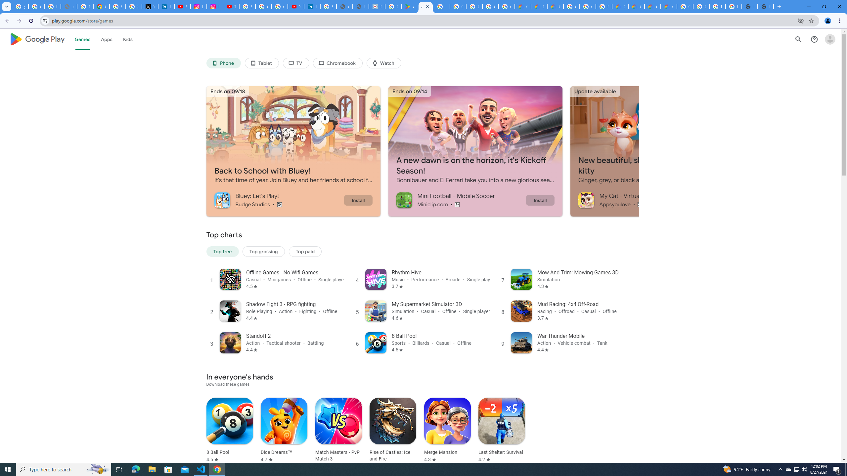  What do you see at coordinates (166, 7) in the screenshot?
I see `LinkedIn Privacy Policy` at bounding box center [166, 7].